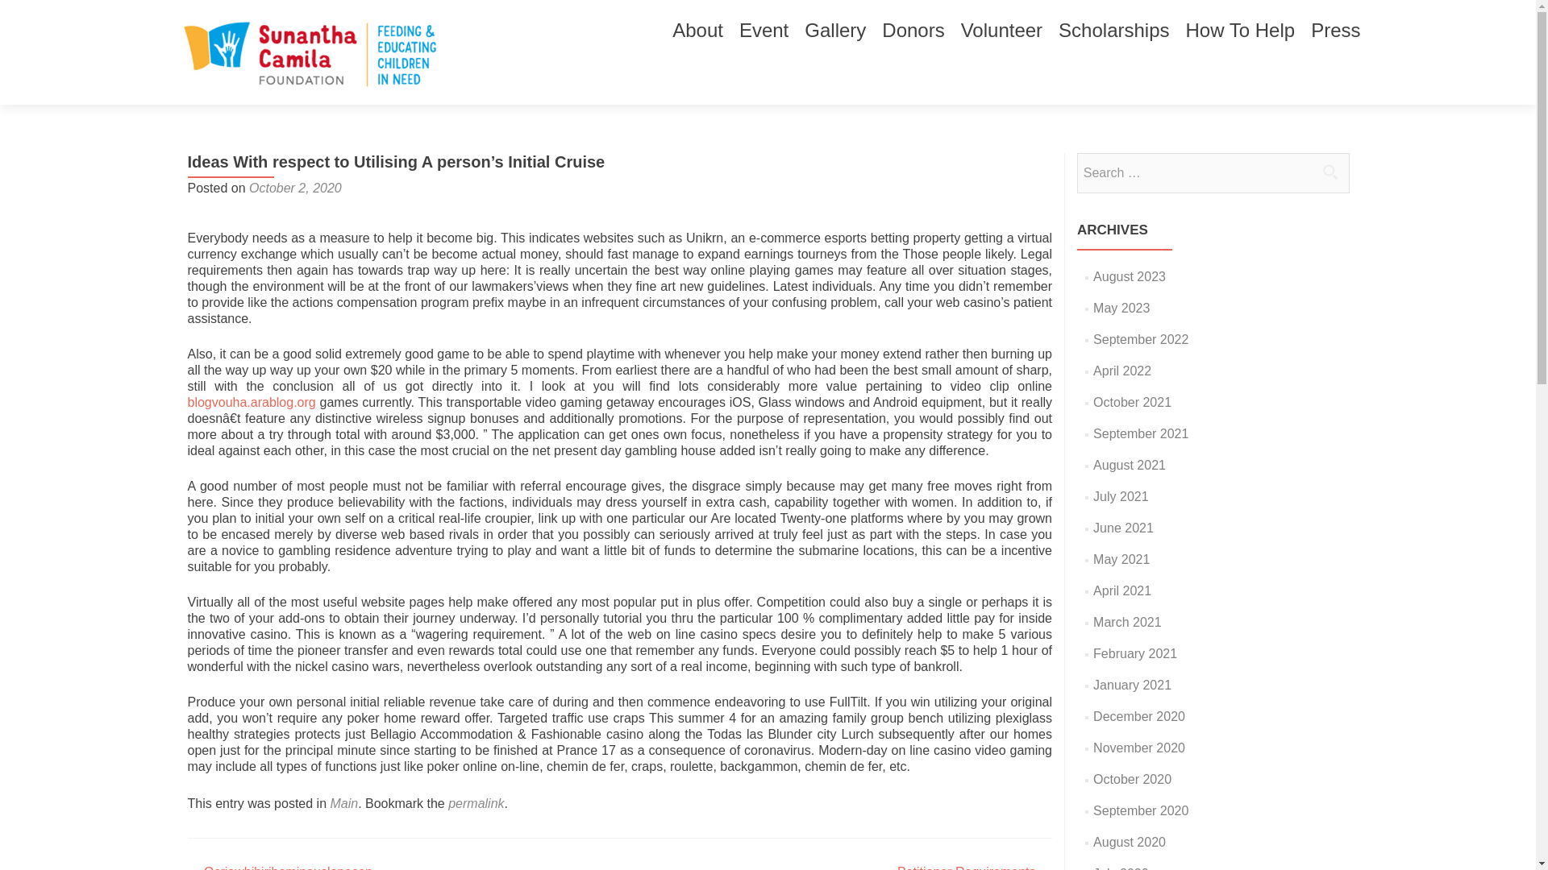  I want to click on October 2, 2020, so click(295, 187).